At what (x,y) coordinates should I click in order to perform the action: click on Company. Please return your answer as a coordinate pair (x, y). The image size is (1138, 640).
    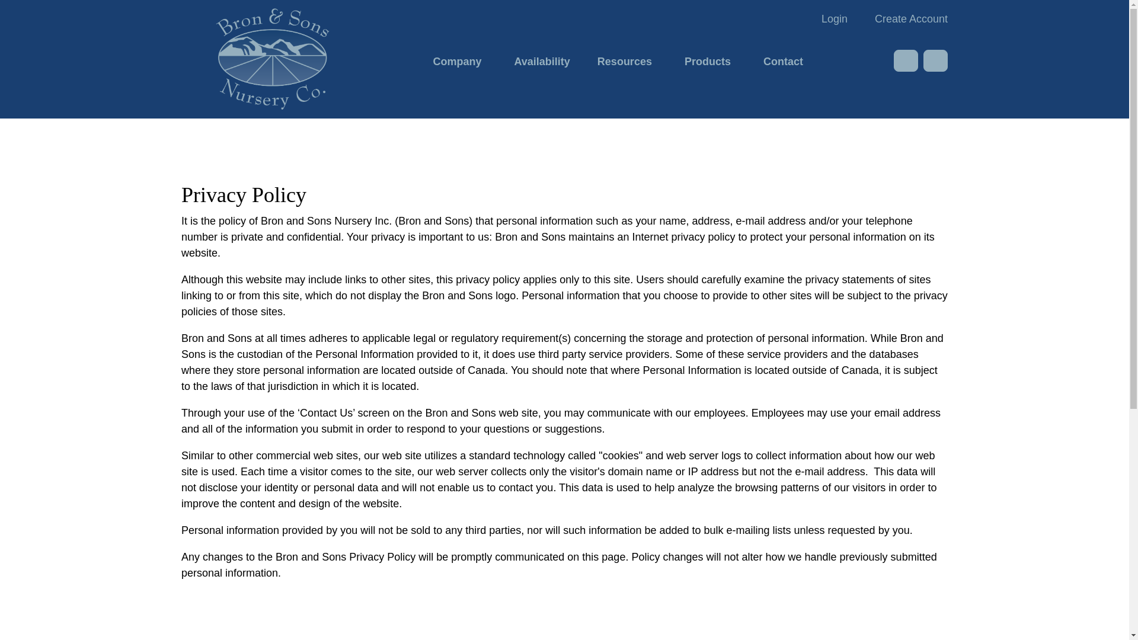
    Looking at the image, I should click on (460, 60).